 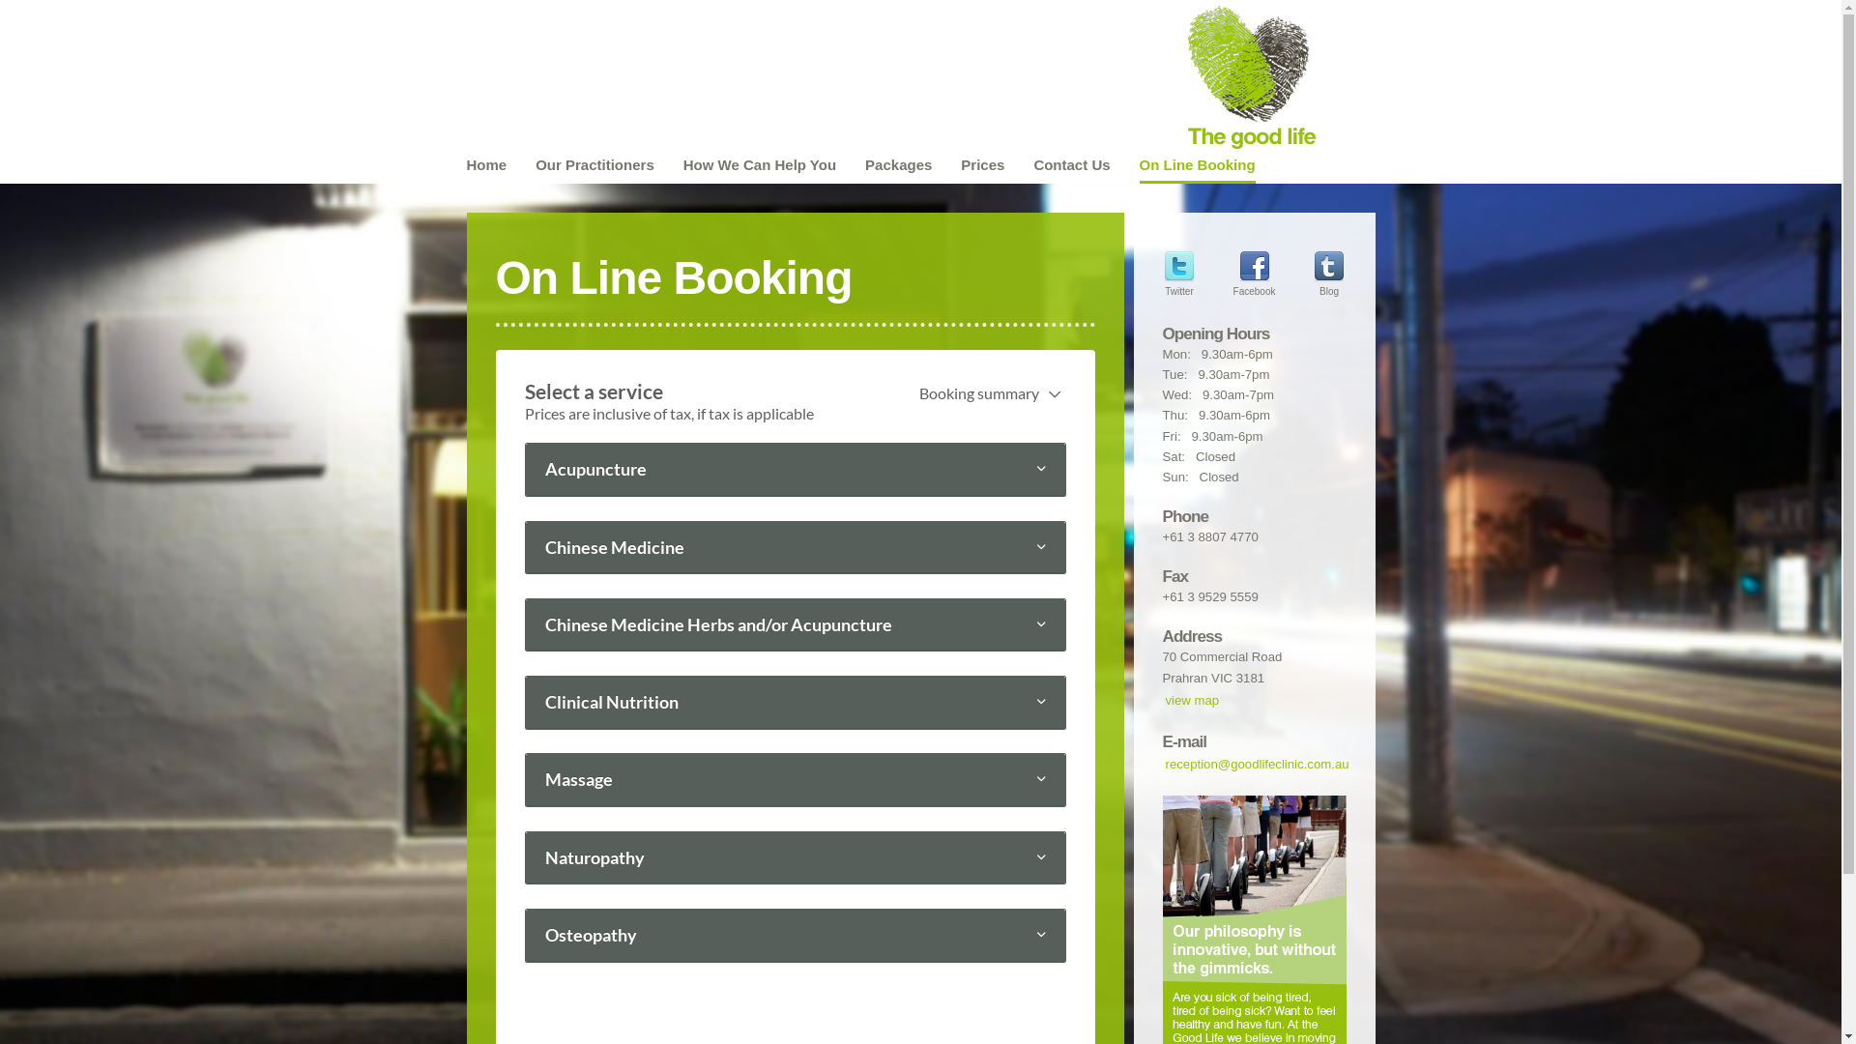 What do you see at coordinates (760, 168) in the screenshot?
I see `How We Can Help You` at bounding box center [760, 168].